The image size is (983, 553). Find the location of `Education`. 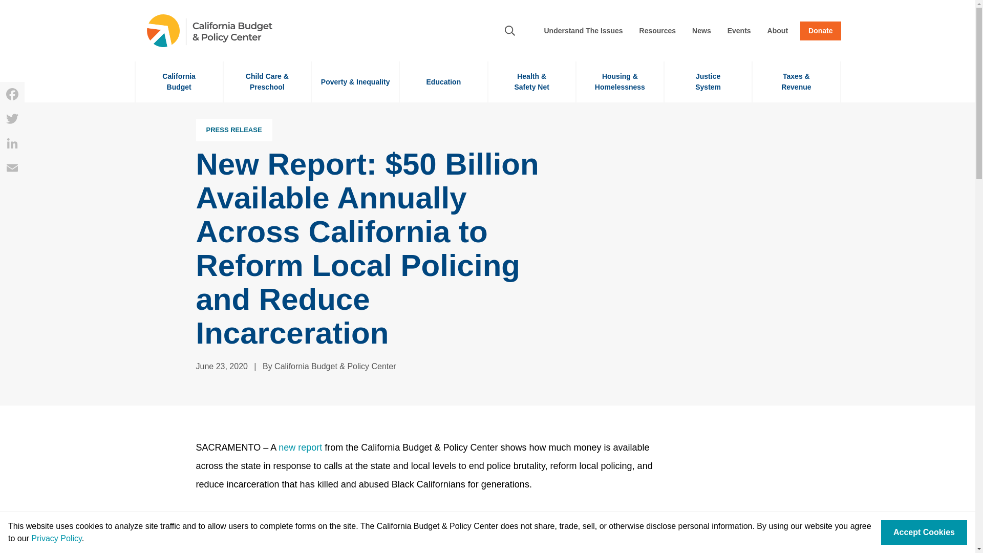

Education is located at coordinates (820, 31).